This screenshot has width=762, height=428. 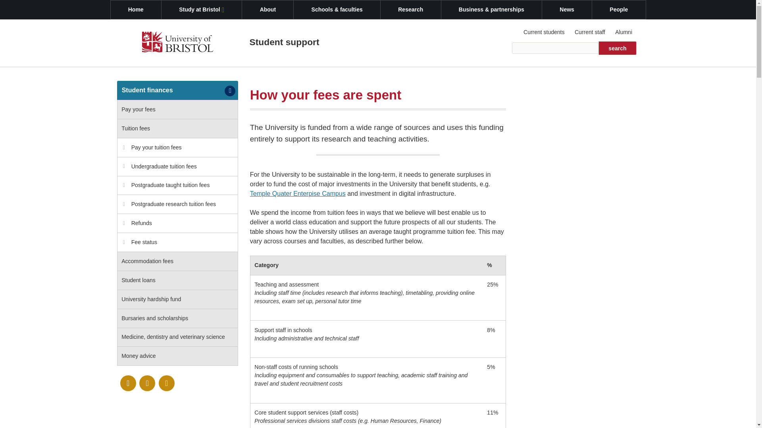 I want to click on Postgraduate research tuition fees, so click(x=177, y=204).